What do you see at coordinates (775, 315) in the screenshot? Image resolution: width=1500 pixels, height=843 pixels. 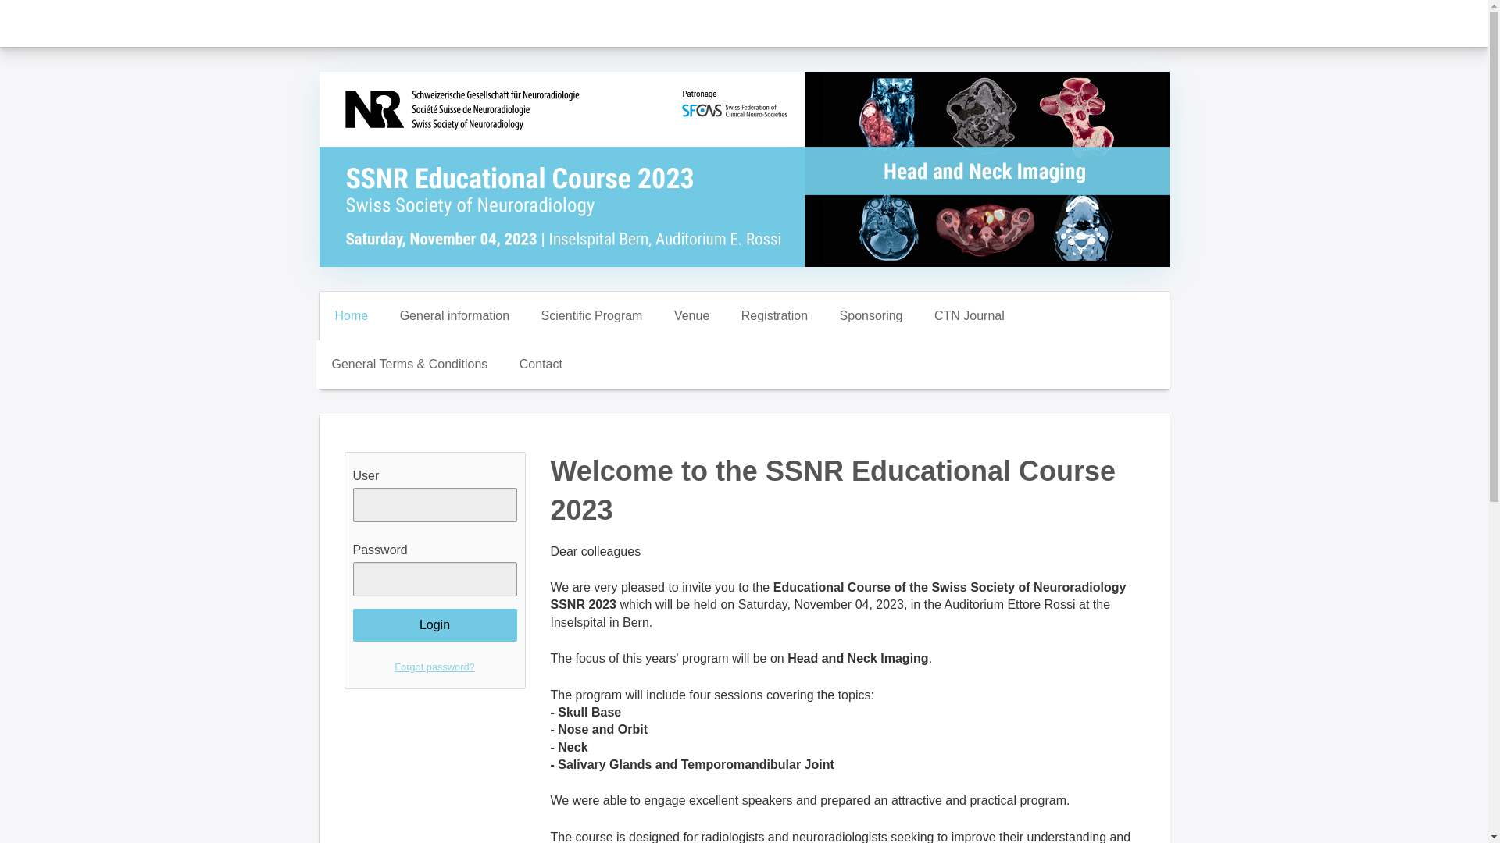 I see `Registration` at bounding box center [775, 315].